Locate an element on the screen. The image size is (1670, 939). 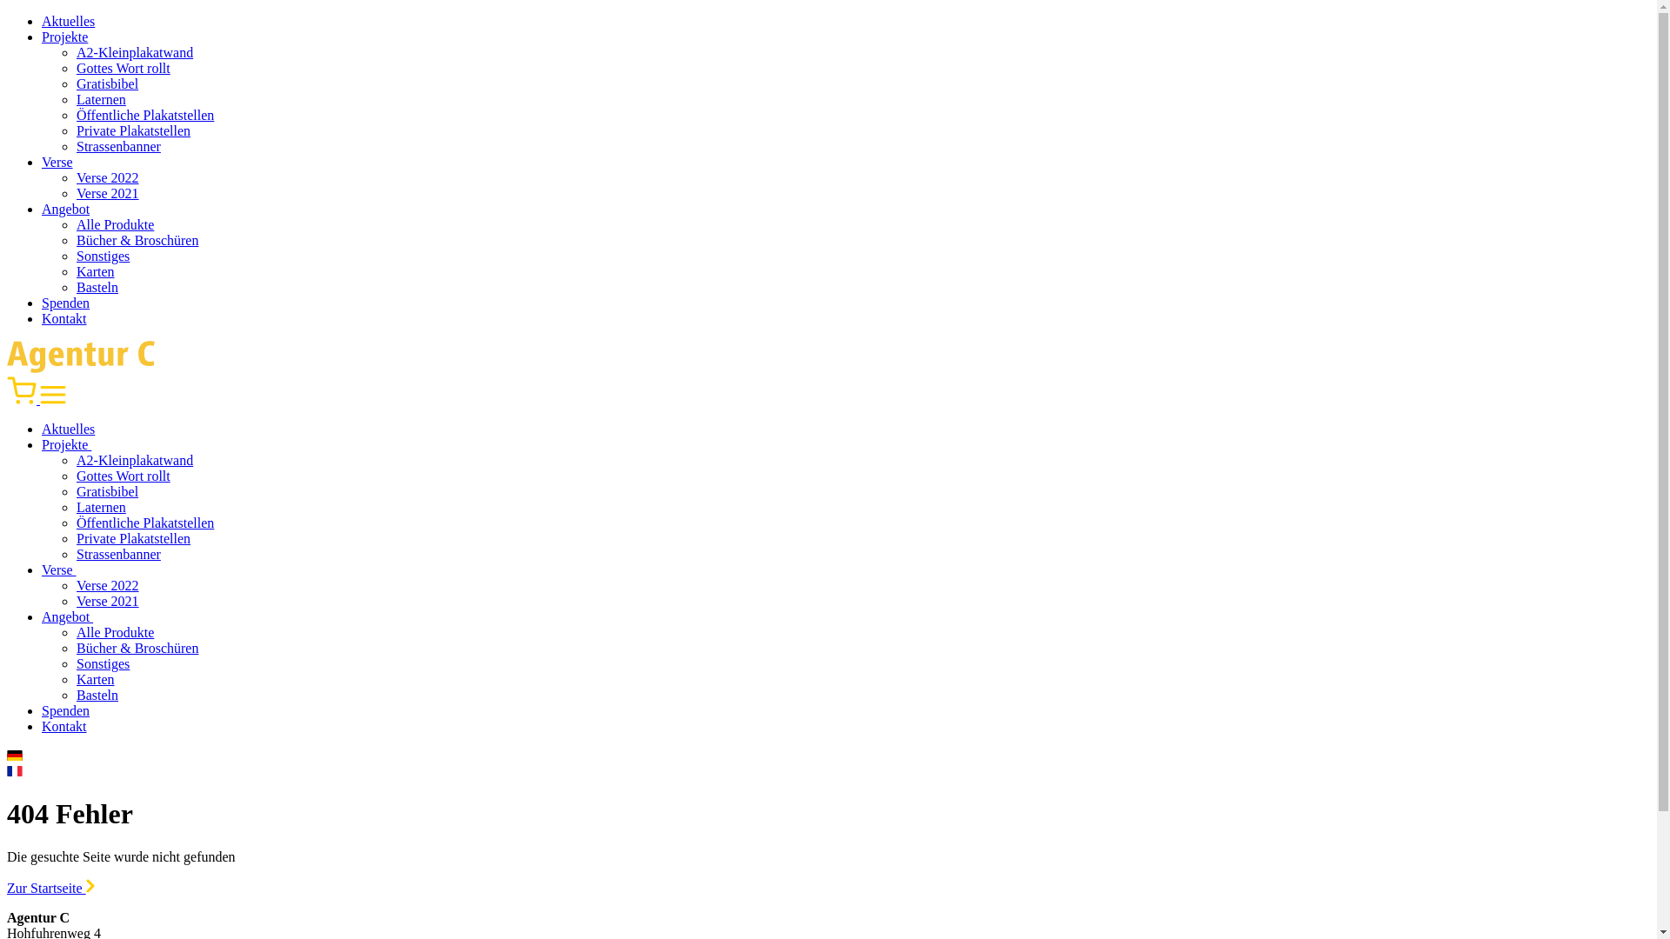
A2-Kleinplakatwand is located at coordinates (135, 52).